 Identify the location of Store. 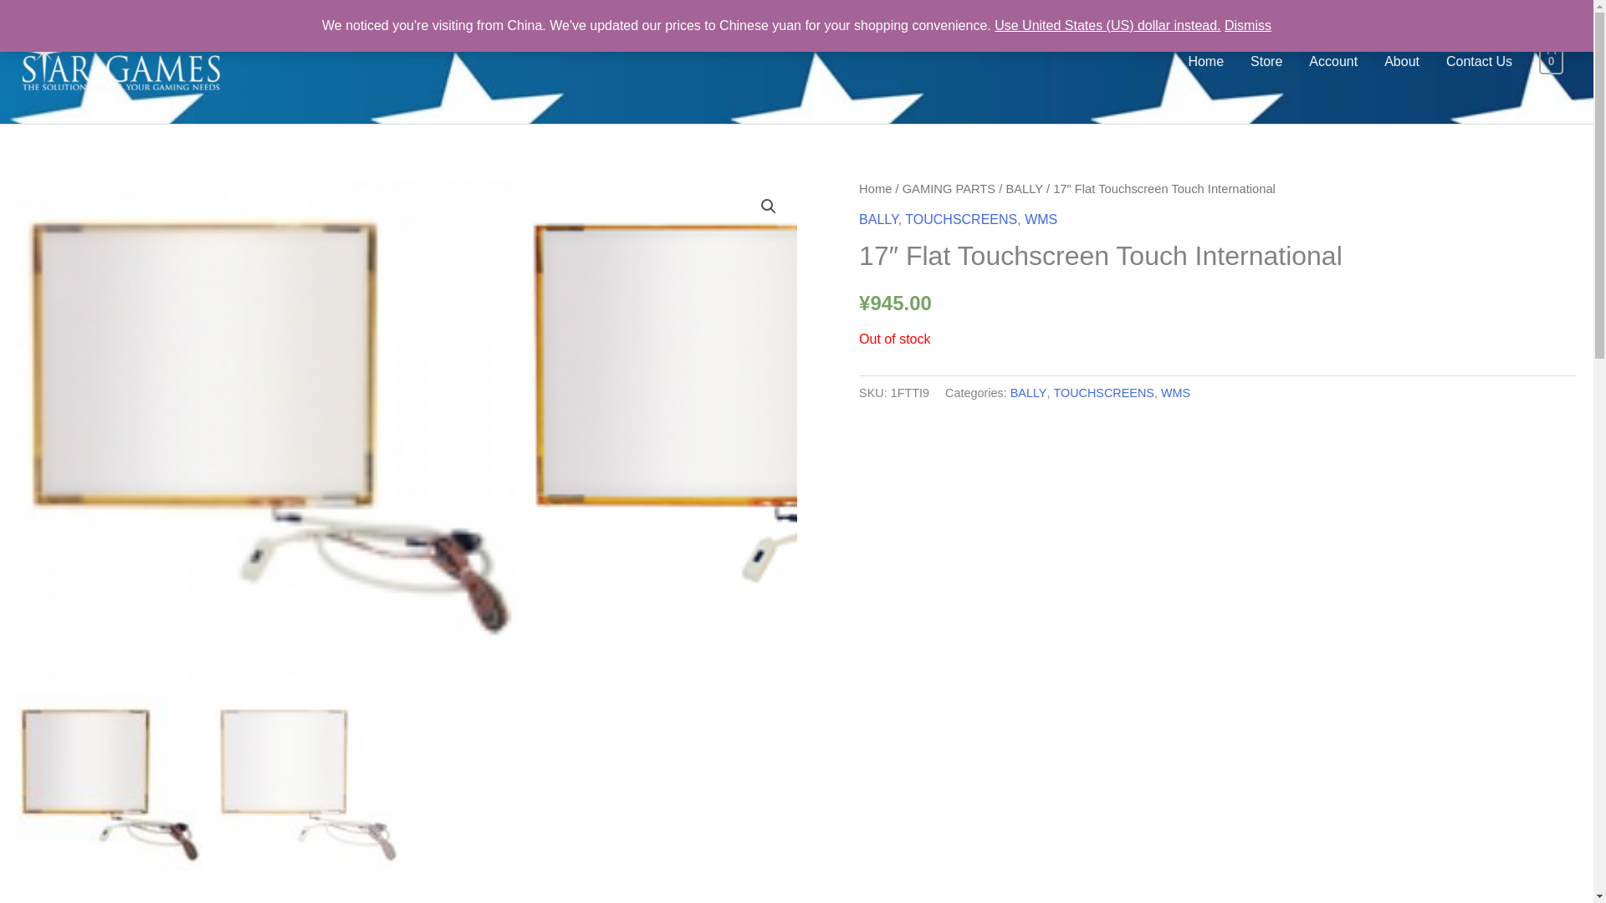
(1266, 62).